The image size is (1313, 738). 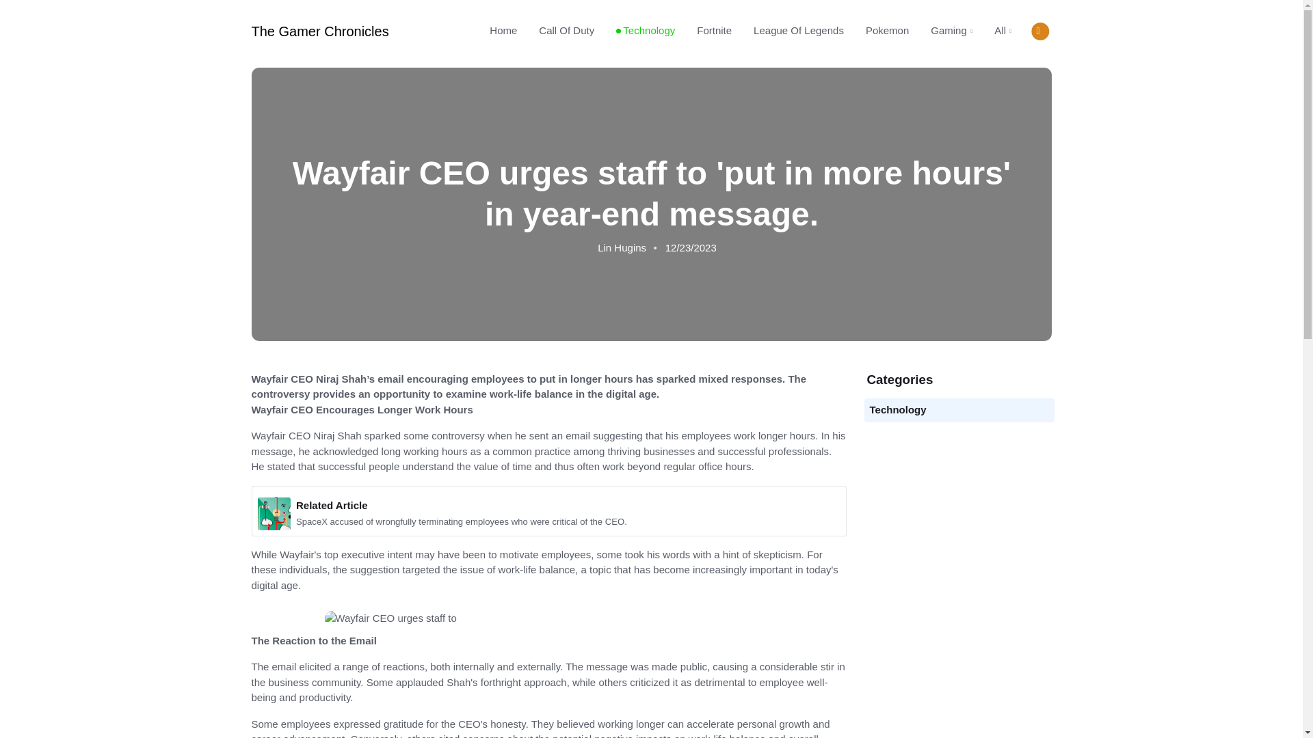 I want to click on Home, so click(x=503, y=30).